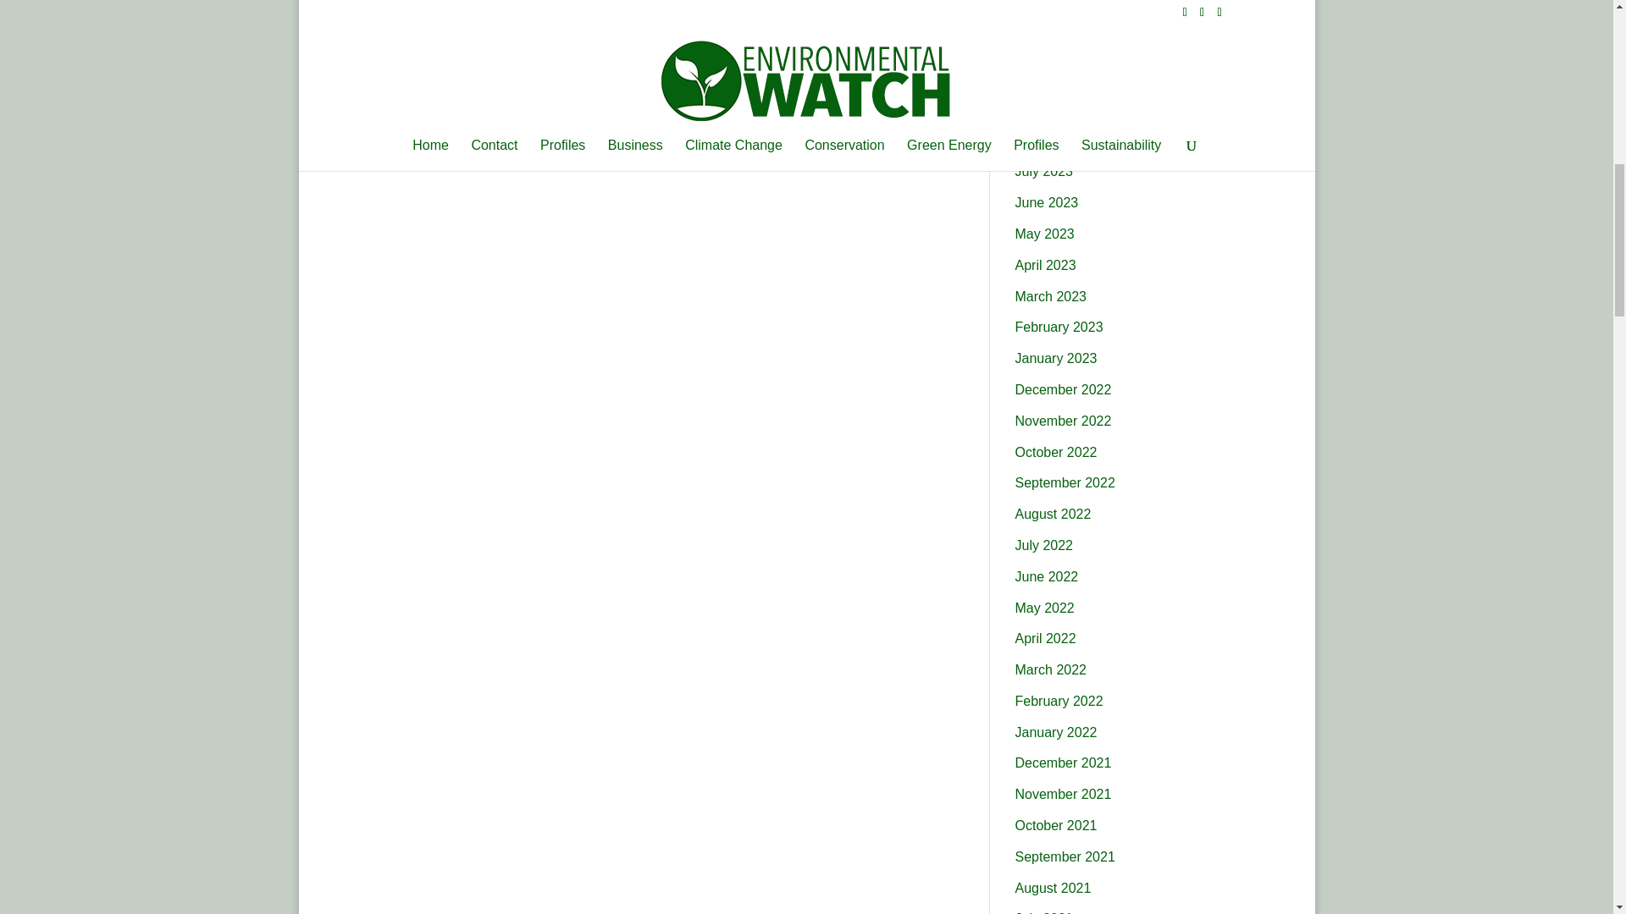 This screenshot has width=1626, height=914. What do you see at coordinates (1043, 234) in the screenshot?
I see `May 2023` at bounding box center [1043, 234].